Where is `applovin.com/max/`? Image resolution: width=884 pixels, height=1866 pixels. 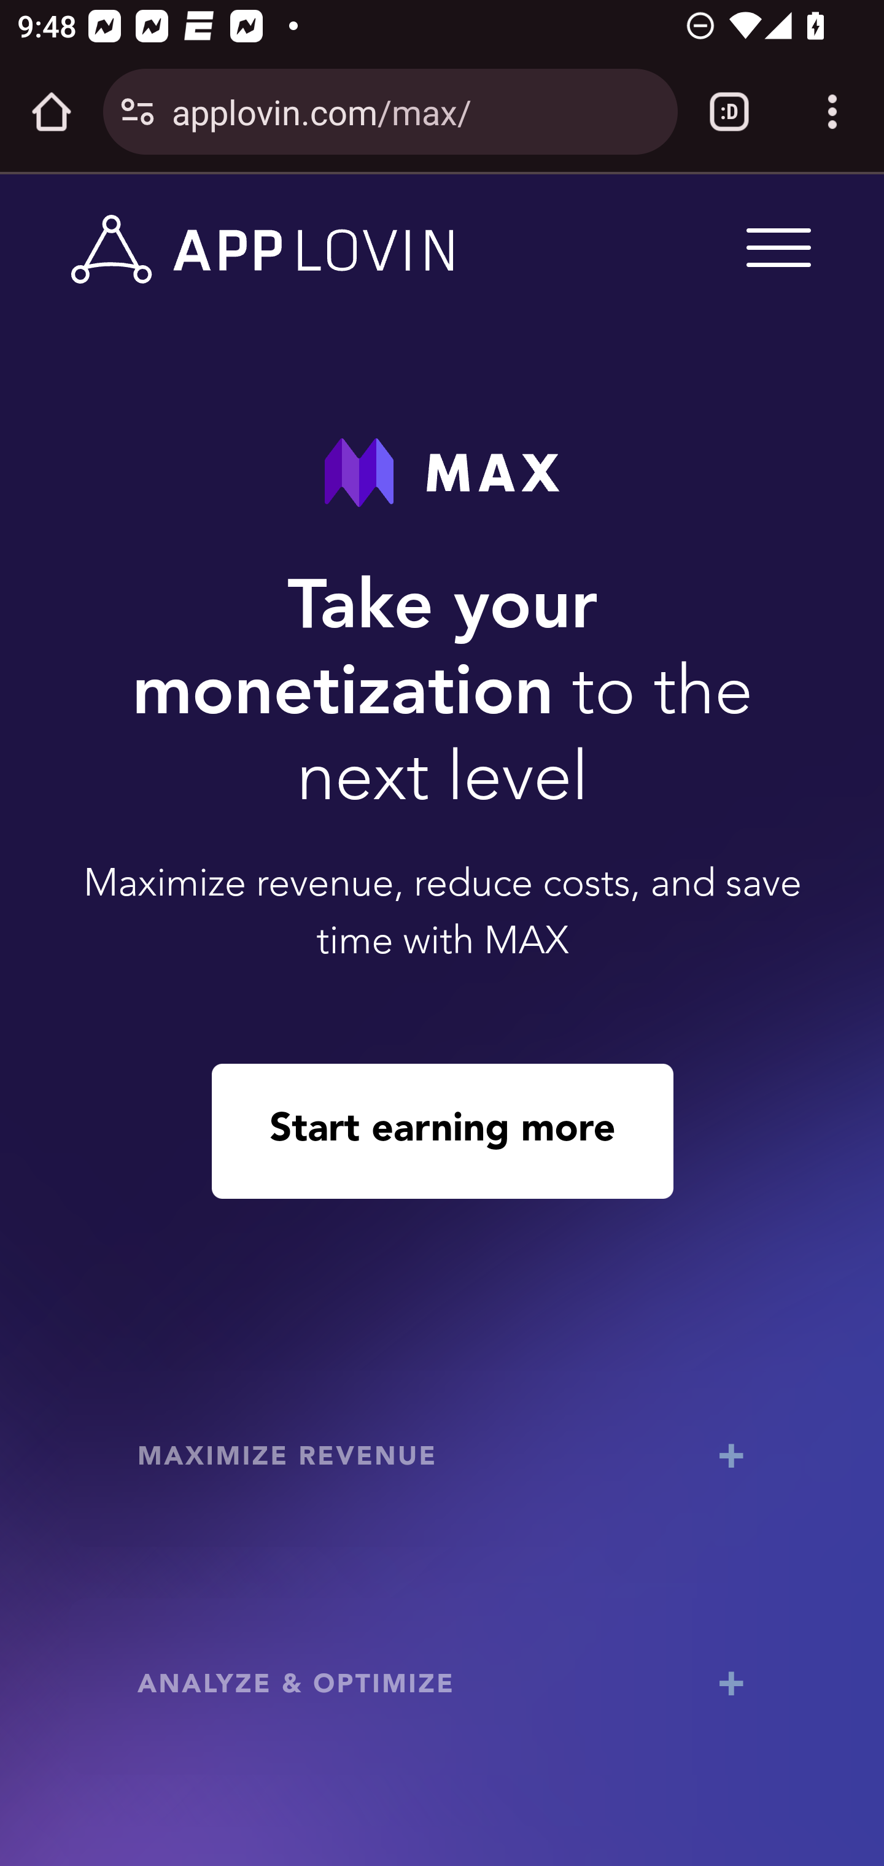 applovin.com/max/ is located at coordinates (416, 110).